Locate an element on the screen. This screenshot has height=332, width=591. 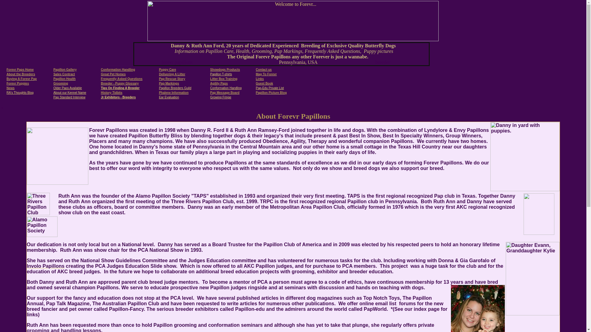
Jr Exhibitors - Breeders is located at coordinates (118, 97).